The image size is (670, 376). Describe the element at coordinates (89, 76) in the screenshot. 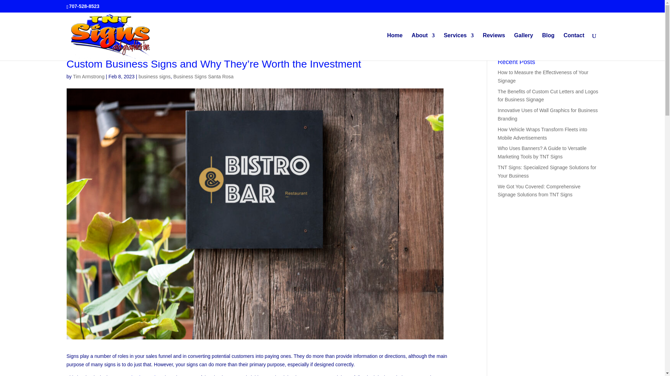

I see `Posts by Tim Armstrong` at that location.